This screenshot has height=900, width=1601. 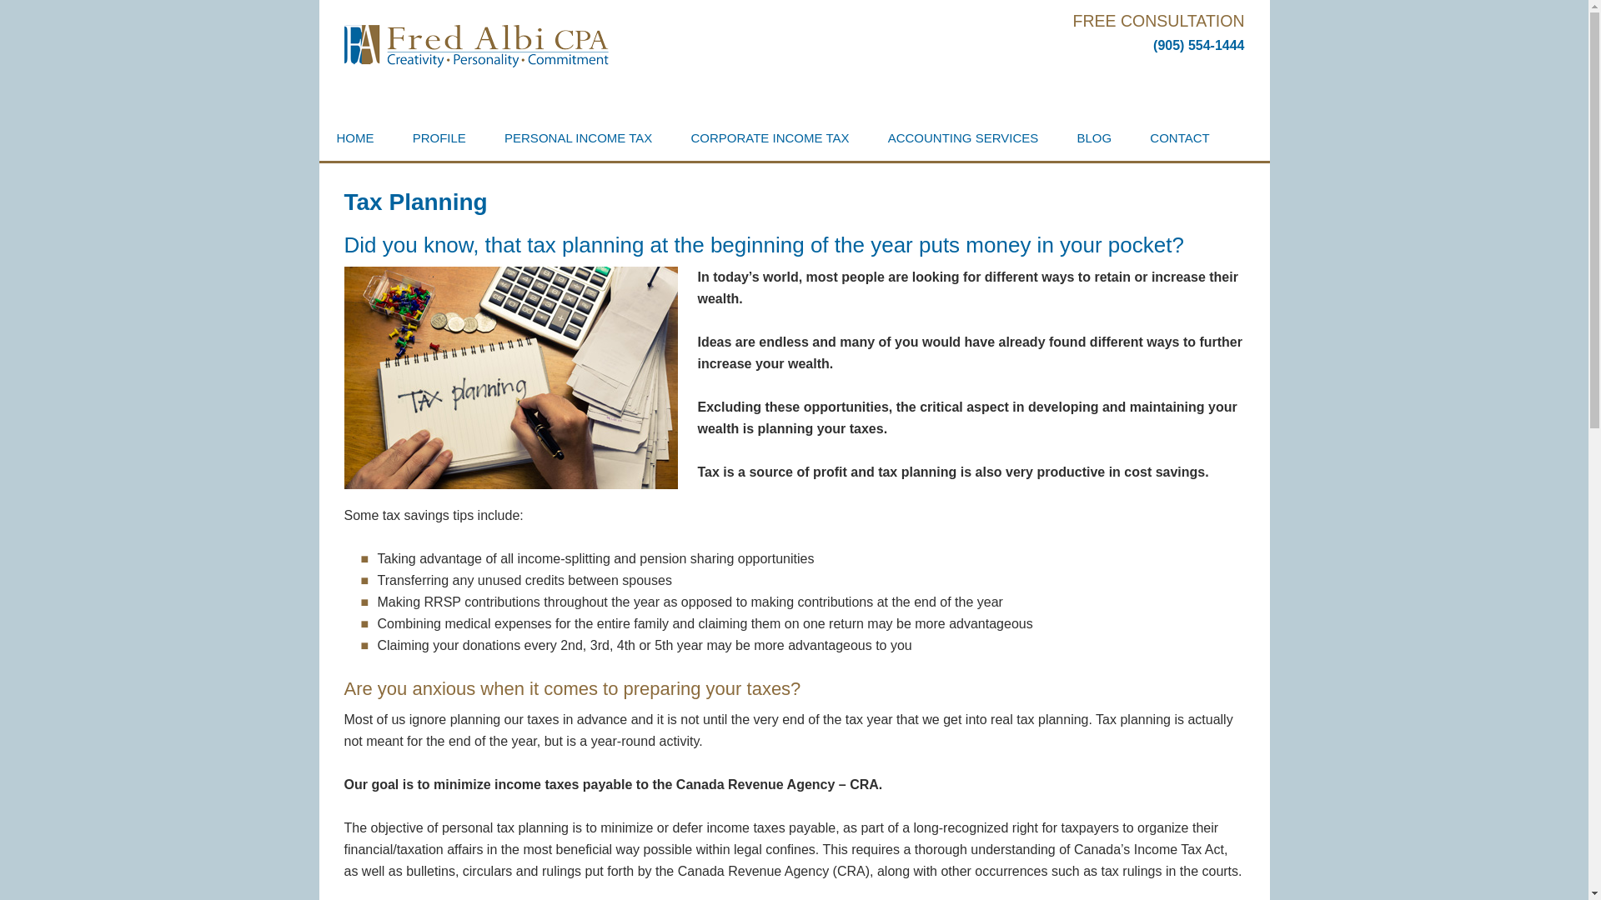 I want to click on HOME, so click(x=354, y=138).